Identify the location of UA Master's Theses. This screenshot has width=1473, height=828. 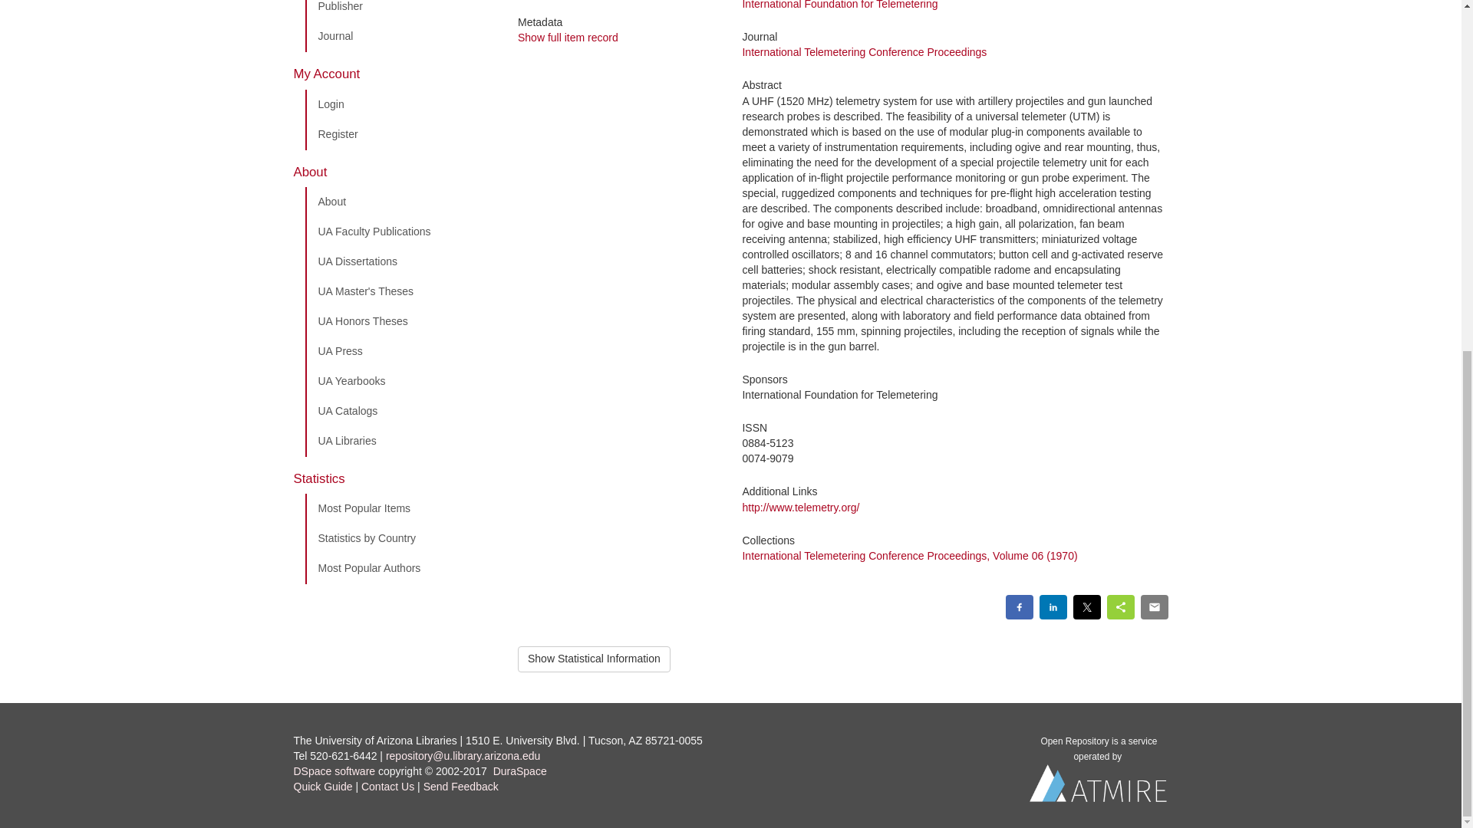
(400, 291).